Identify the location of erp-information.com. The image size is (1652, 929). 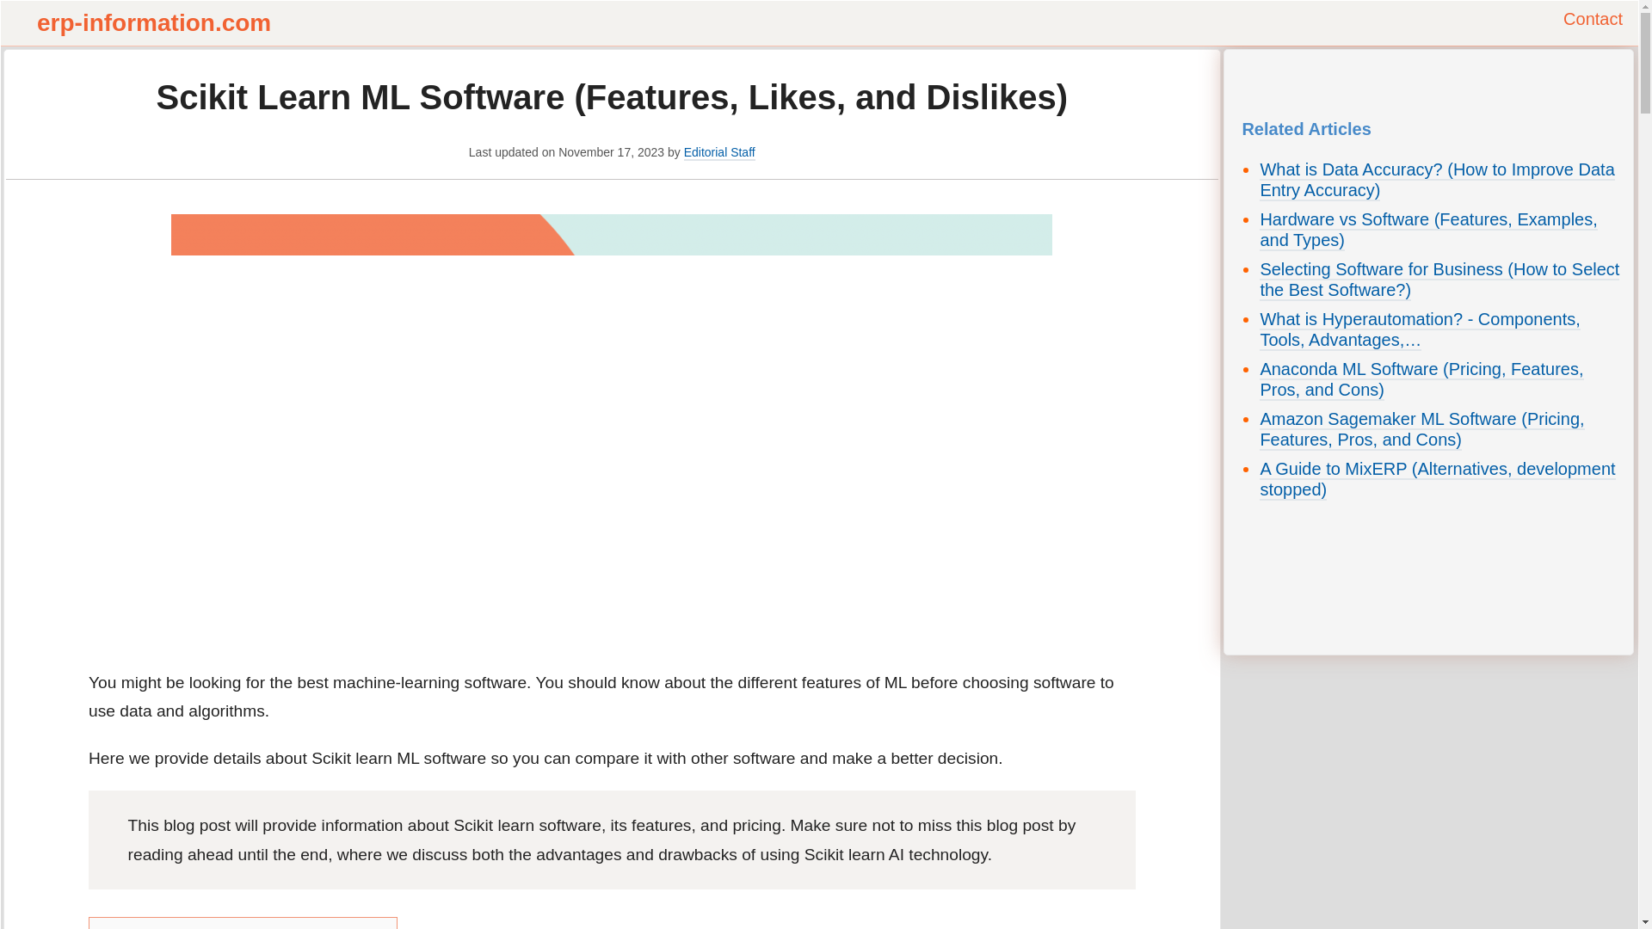
(153, 22).